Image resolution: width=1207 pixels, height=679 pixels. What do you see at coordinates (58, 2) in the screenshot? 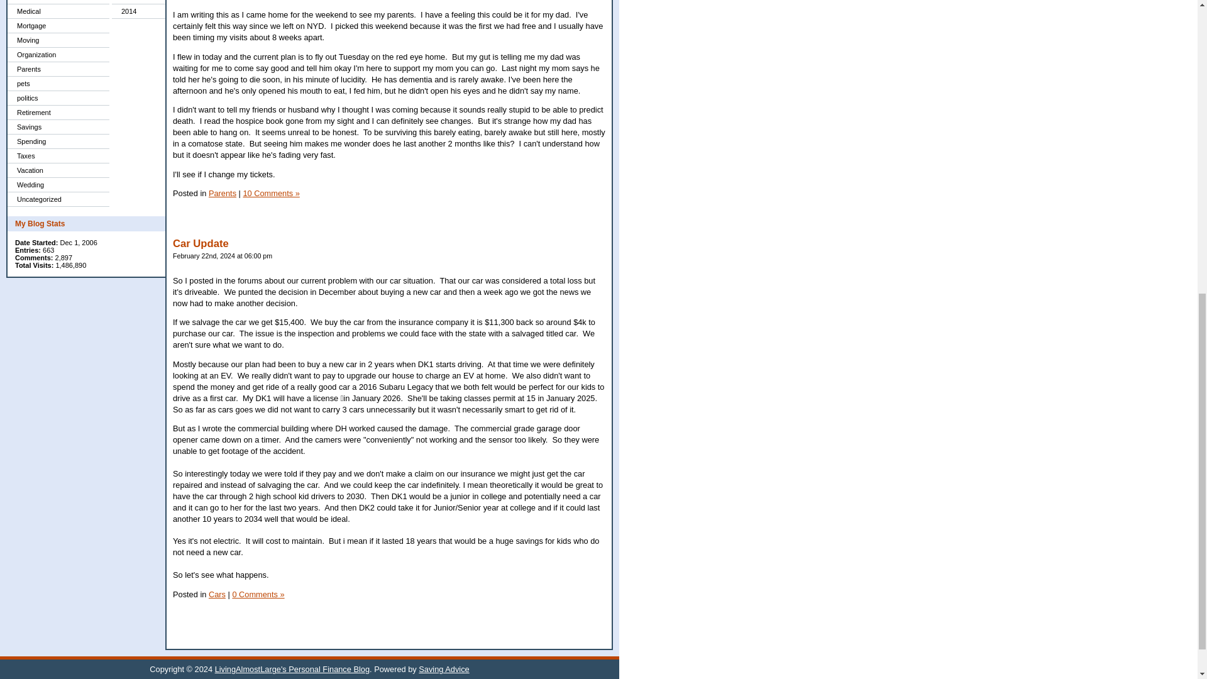
I see `Kids` at bounding box center [58, 2].